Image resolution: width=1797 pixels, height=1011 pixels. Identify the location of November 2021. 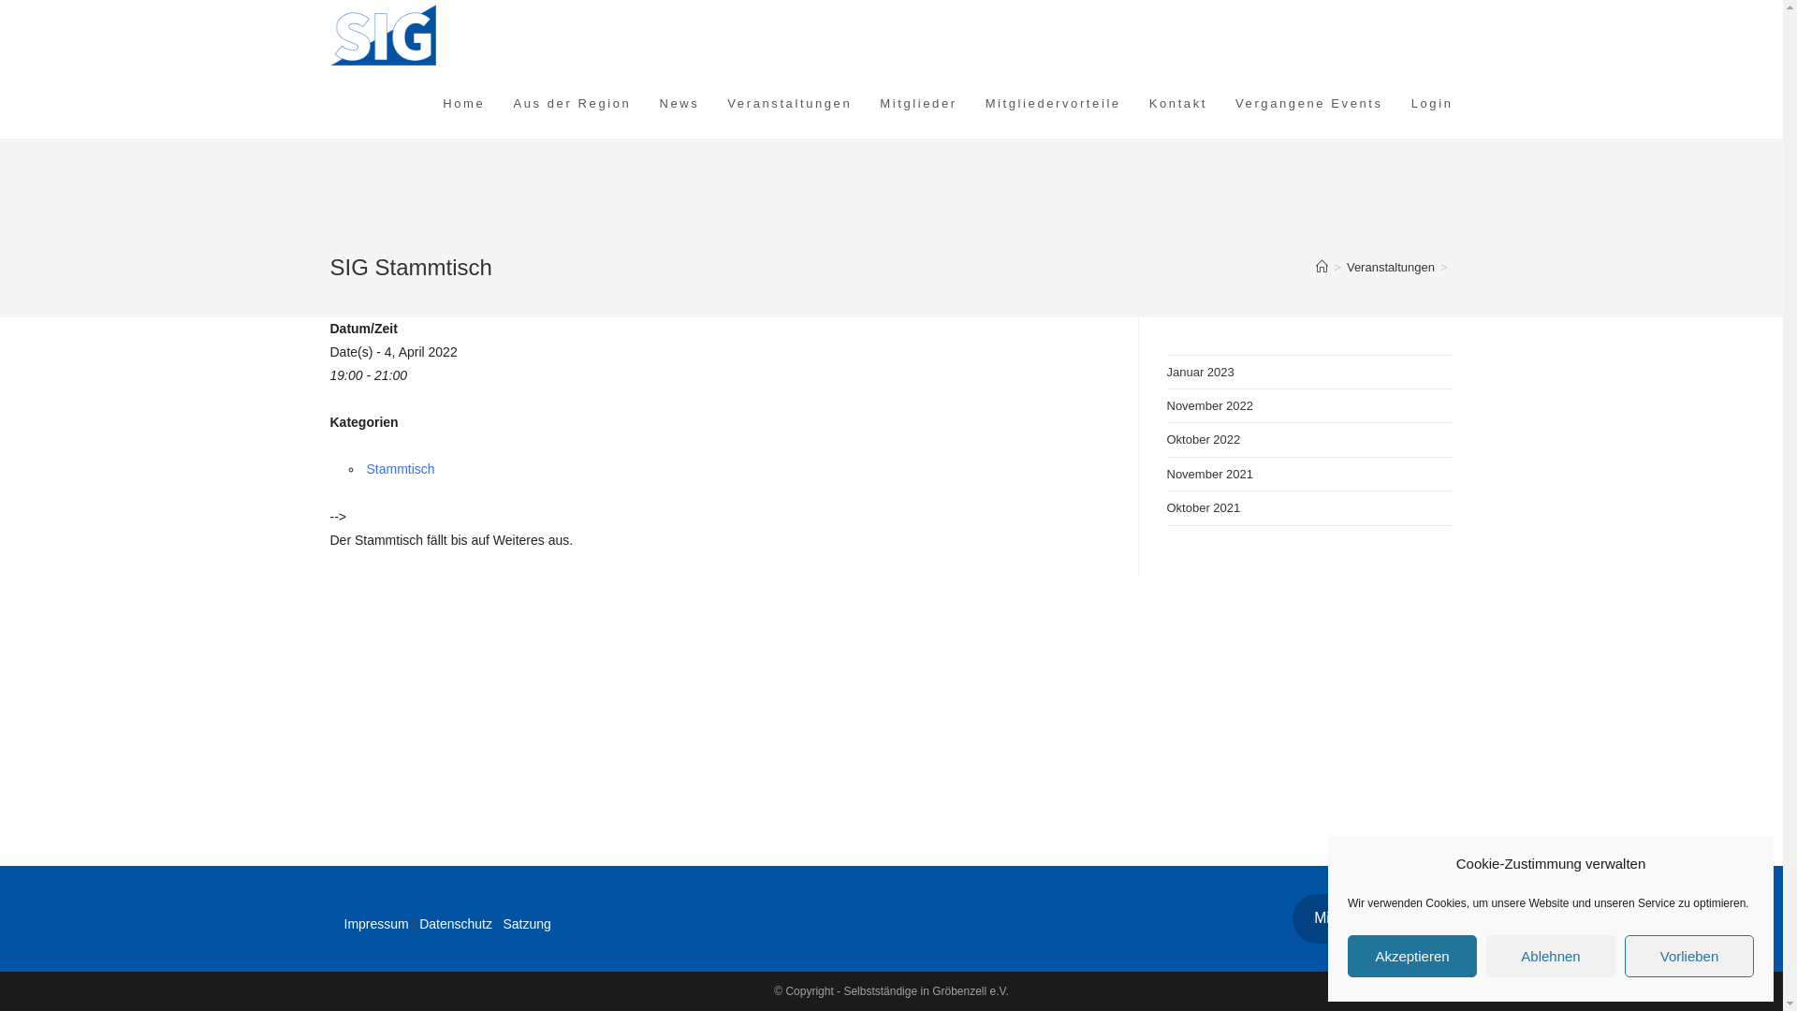
(1209, 474).